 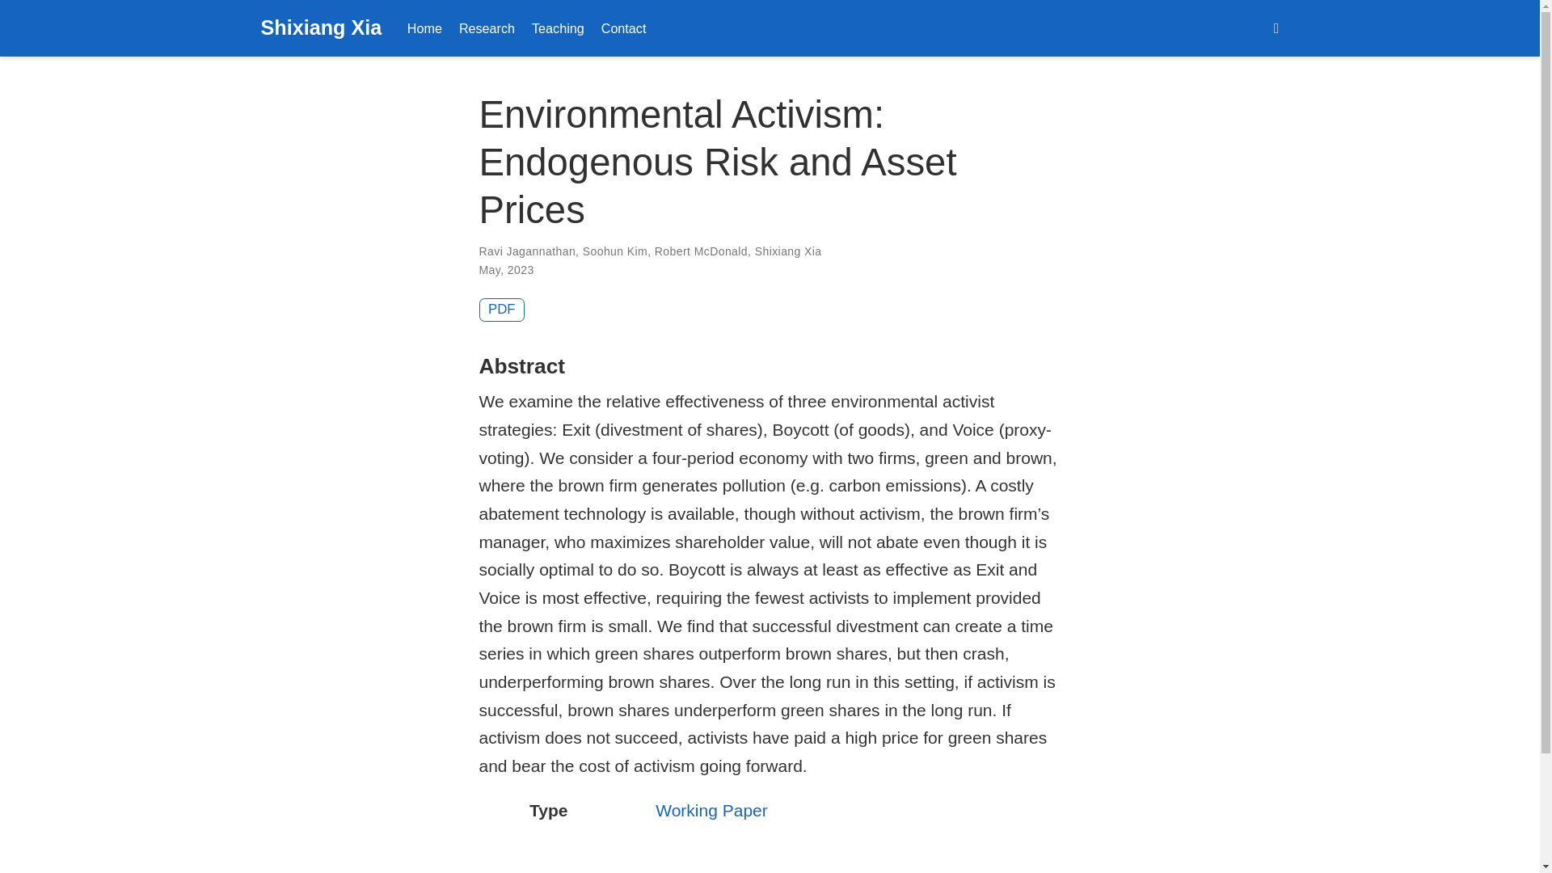 I want to click on Shixiang Xia, so click(x=321, y=28).